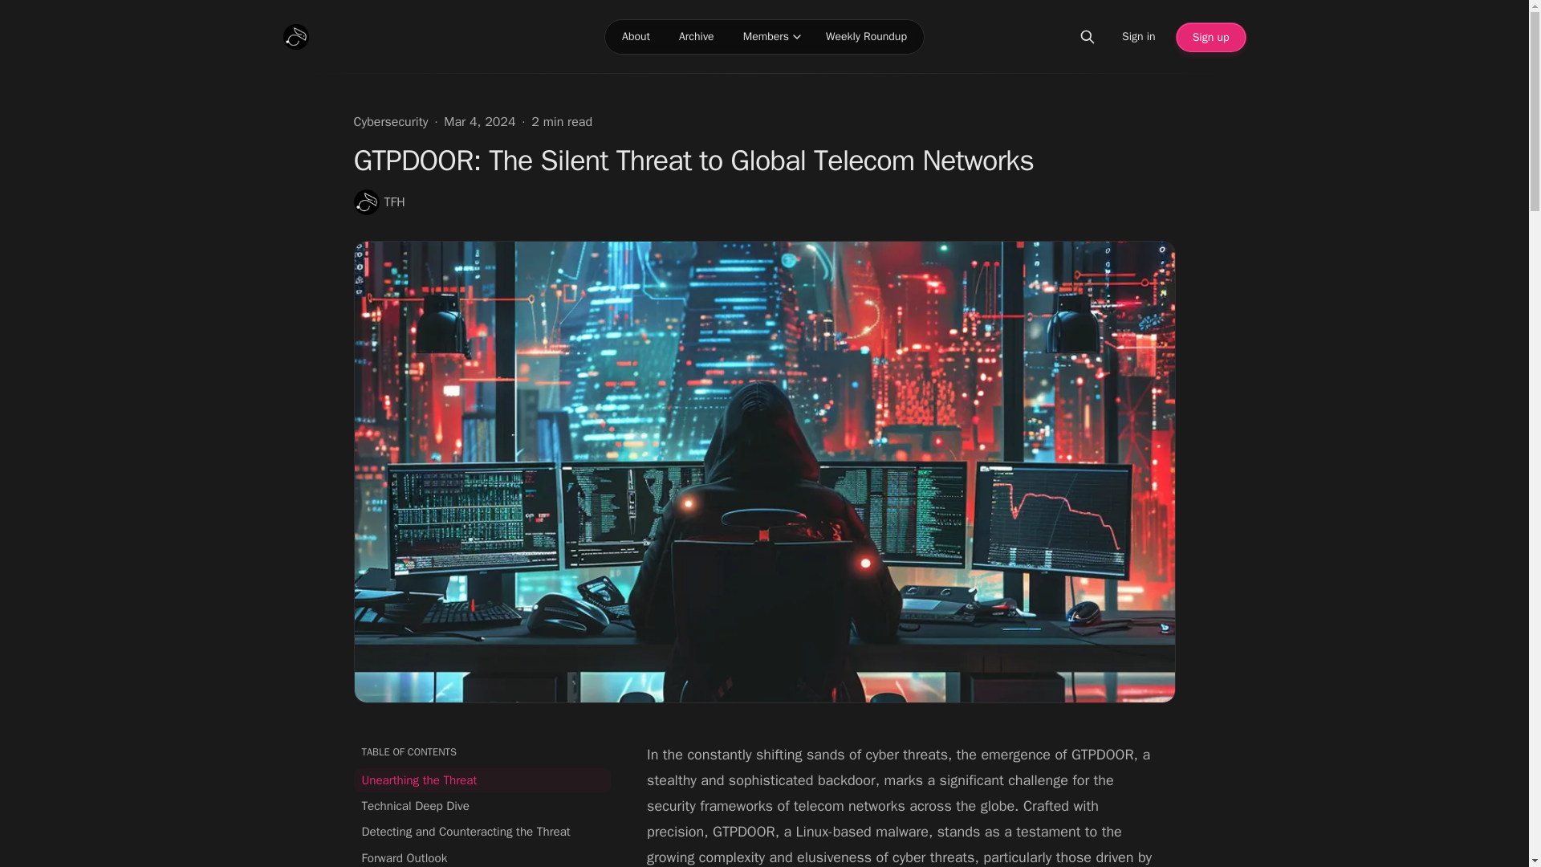 The height and width of the screenshot is (867, 1541). I want to click on Forward Outlook, so click(482, 857).